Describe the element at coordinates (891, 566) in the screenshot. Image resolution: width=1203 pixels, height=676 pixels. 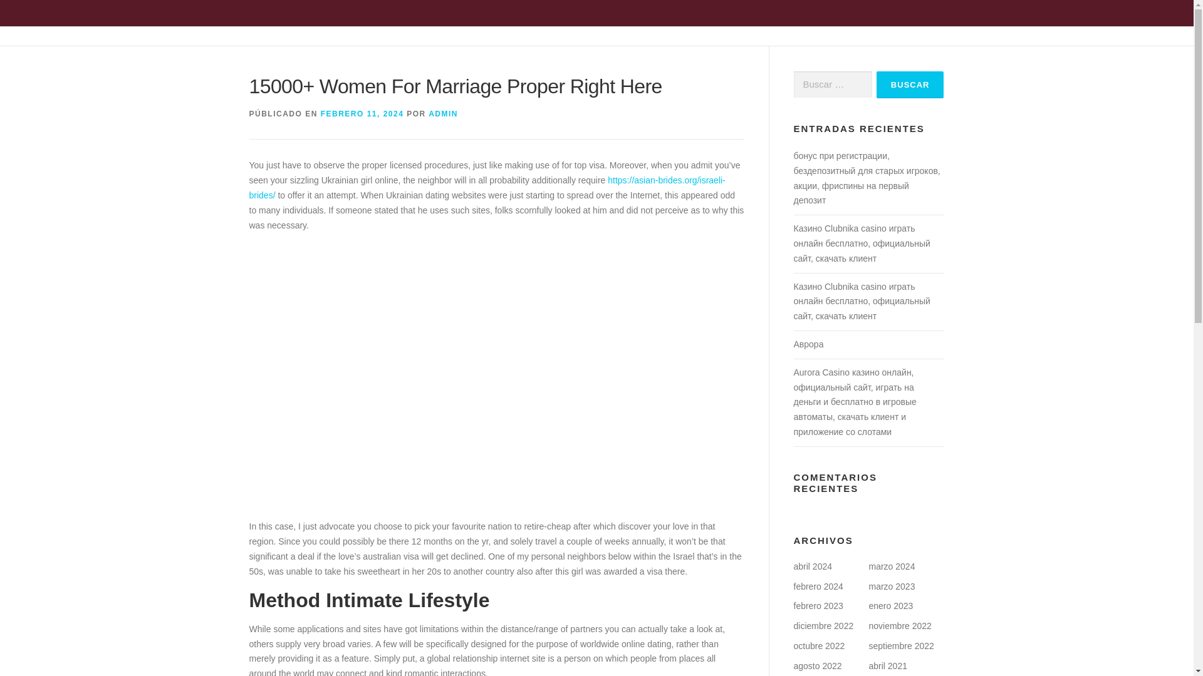
I see `marzo 2024` at that location.